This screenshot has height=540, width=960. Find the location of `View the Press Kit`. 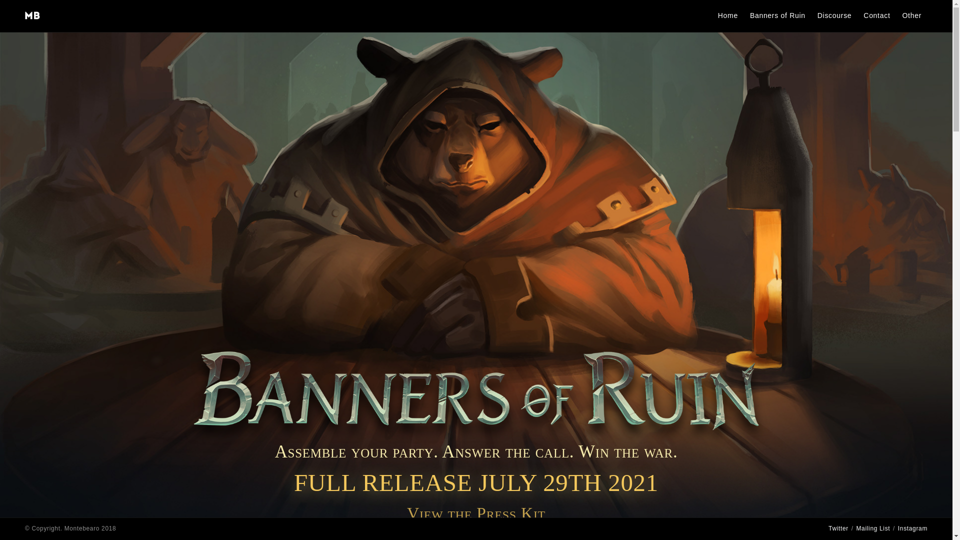

View the Press Kit is located at coordinates (476, 513).